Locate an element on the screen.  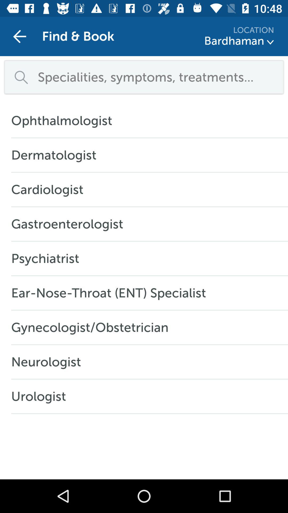
turn on item next to find & book is located at coordinates (19, 36).